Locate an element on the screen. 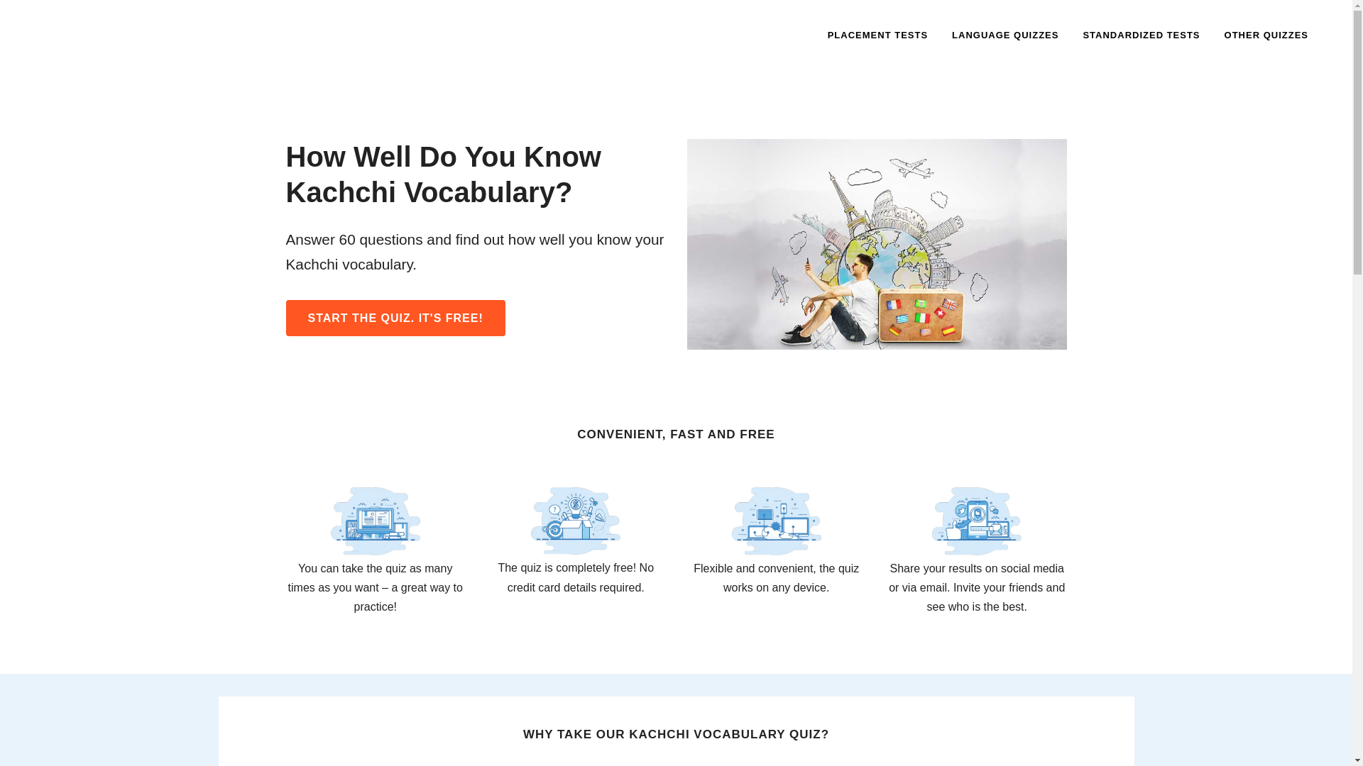 The image size is (1363, 766). t6 is located at coordinates (575, 521).